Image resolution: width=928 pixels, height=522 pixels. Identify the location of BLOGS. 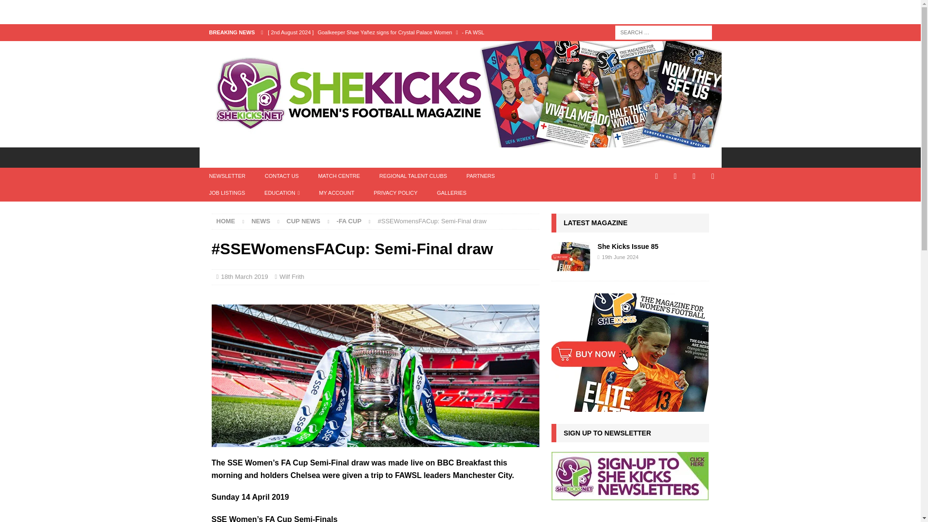
(301, 157).